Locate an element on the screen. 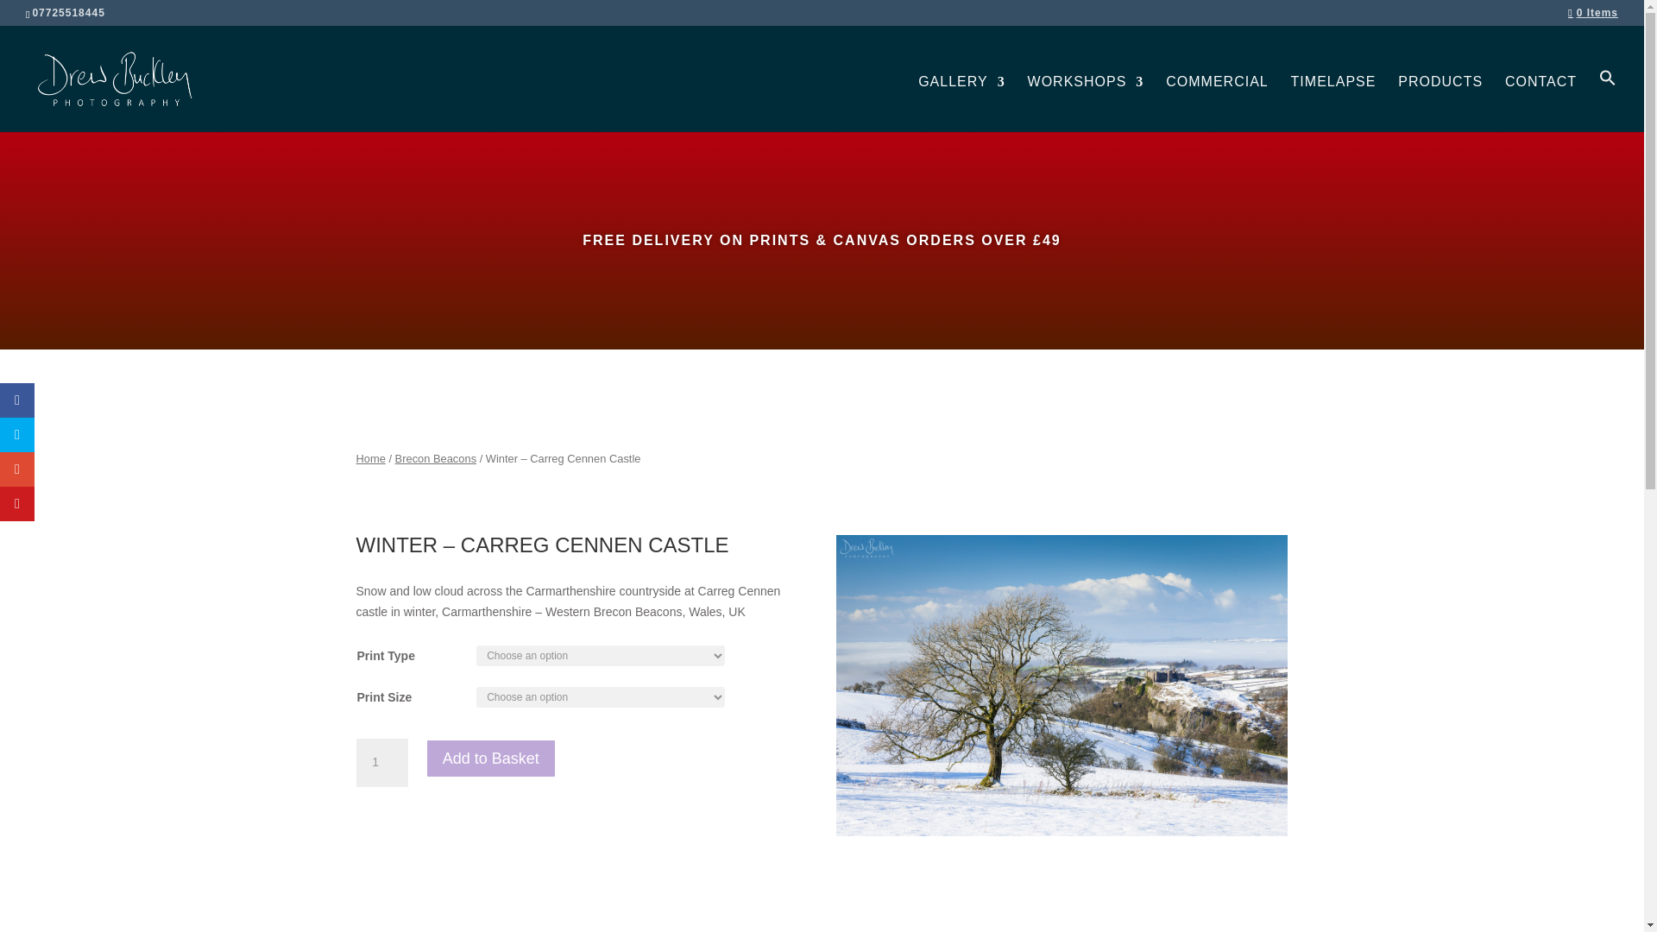 This screenshot has width=1657, height=932. PRODUCTS is located at coordinates (1440, 104).